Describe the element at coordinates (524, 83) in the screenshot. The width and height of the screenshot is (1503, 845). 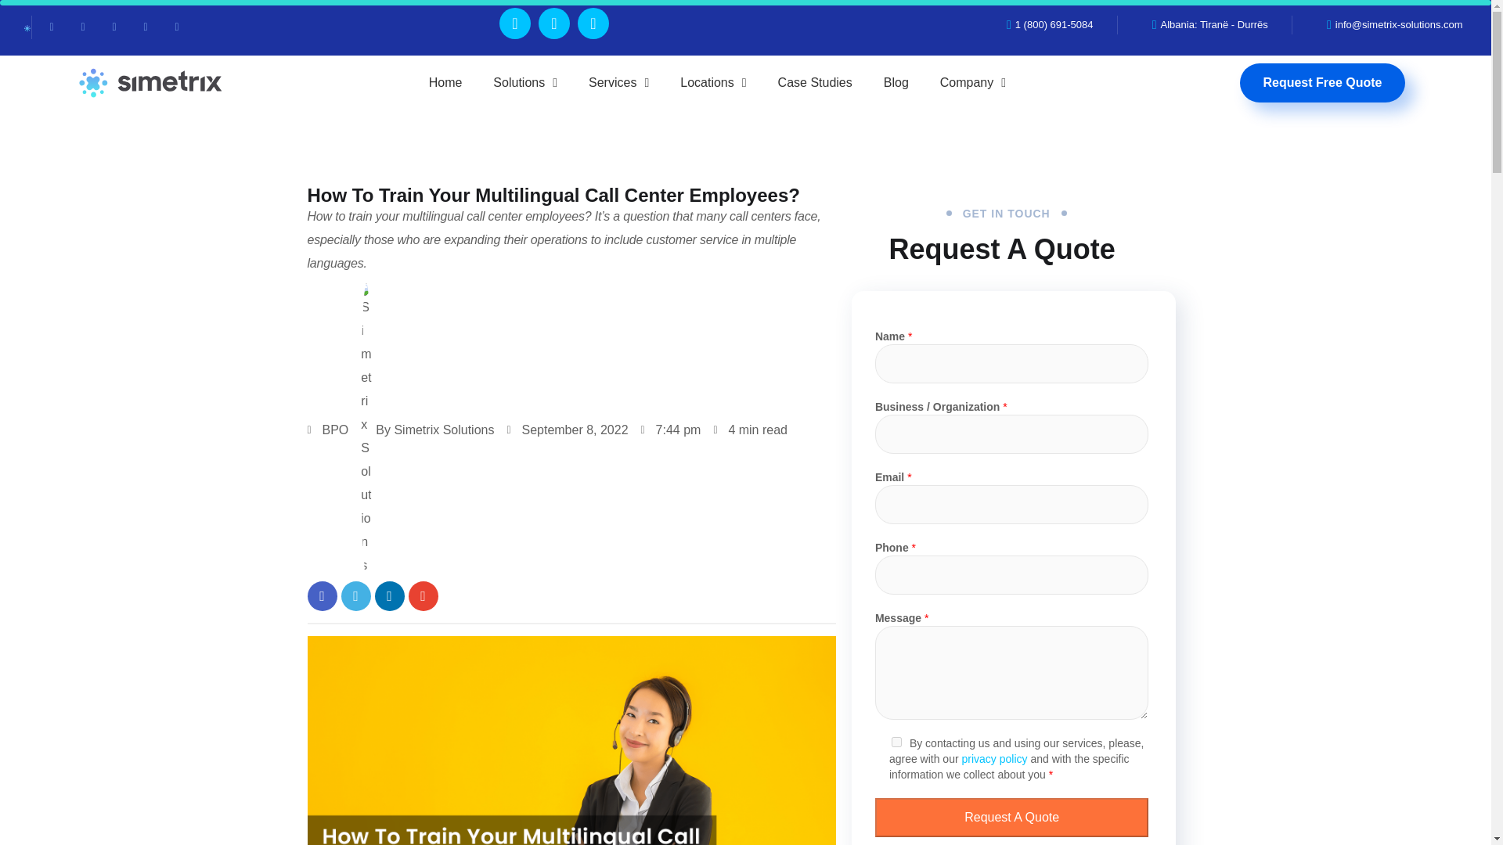
I see `Solutions` at that location.